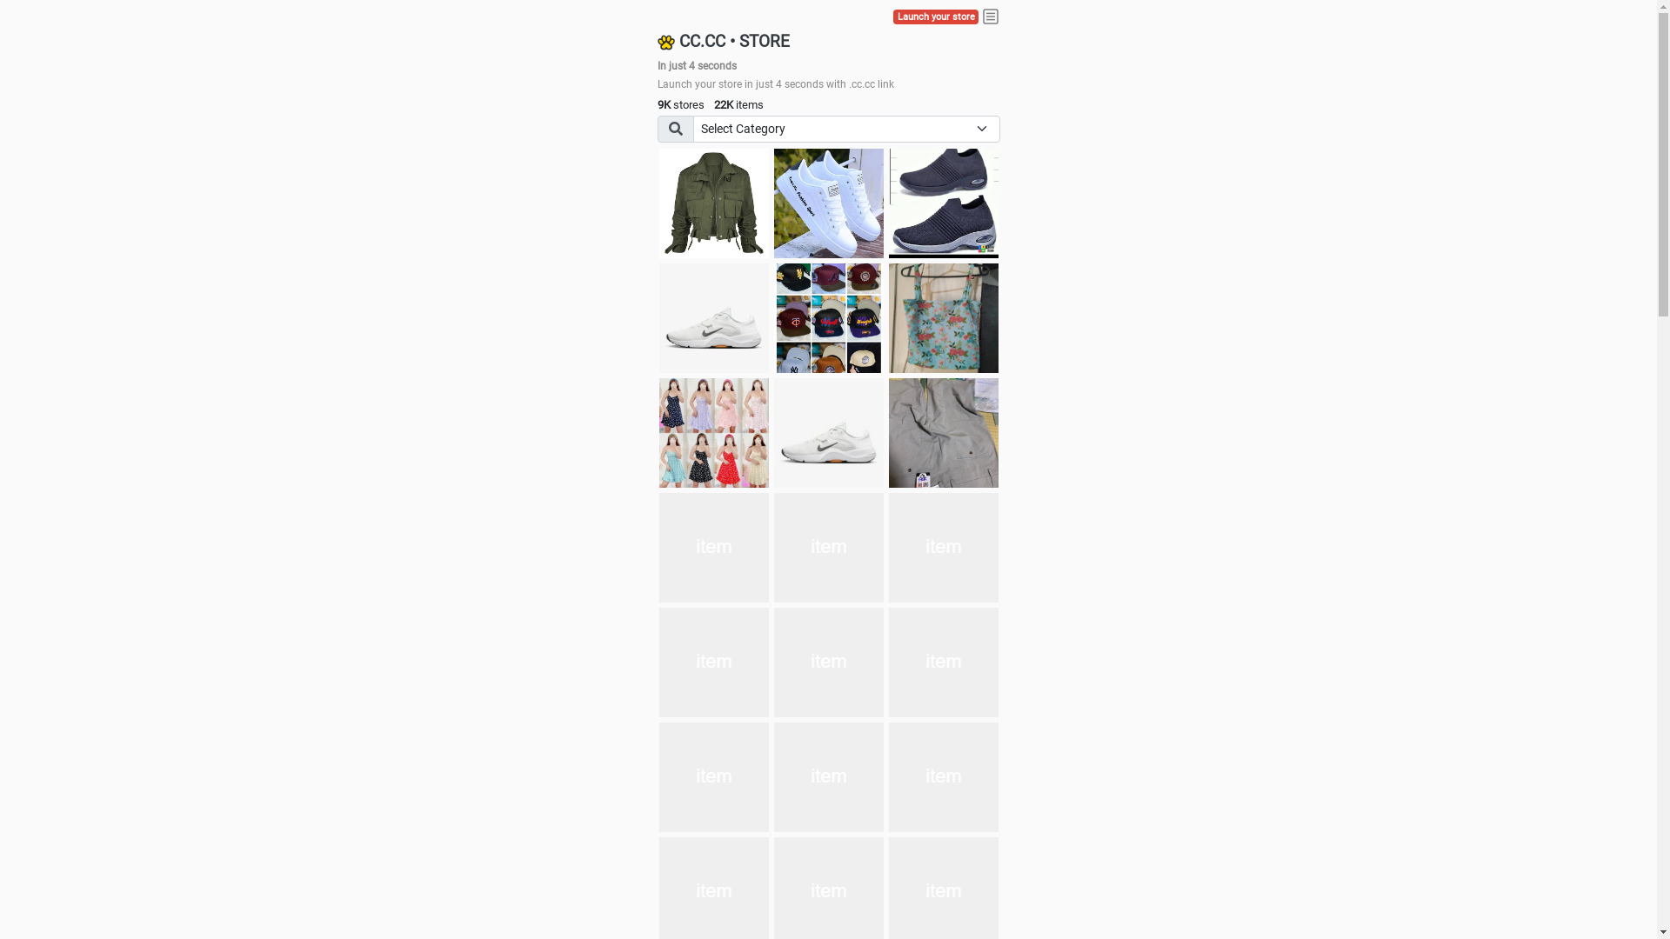  Describe the element at coordinates (714, 203) in the screenshot. I see `jacket` at that location.